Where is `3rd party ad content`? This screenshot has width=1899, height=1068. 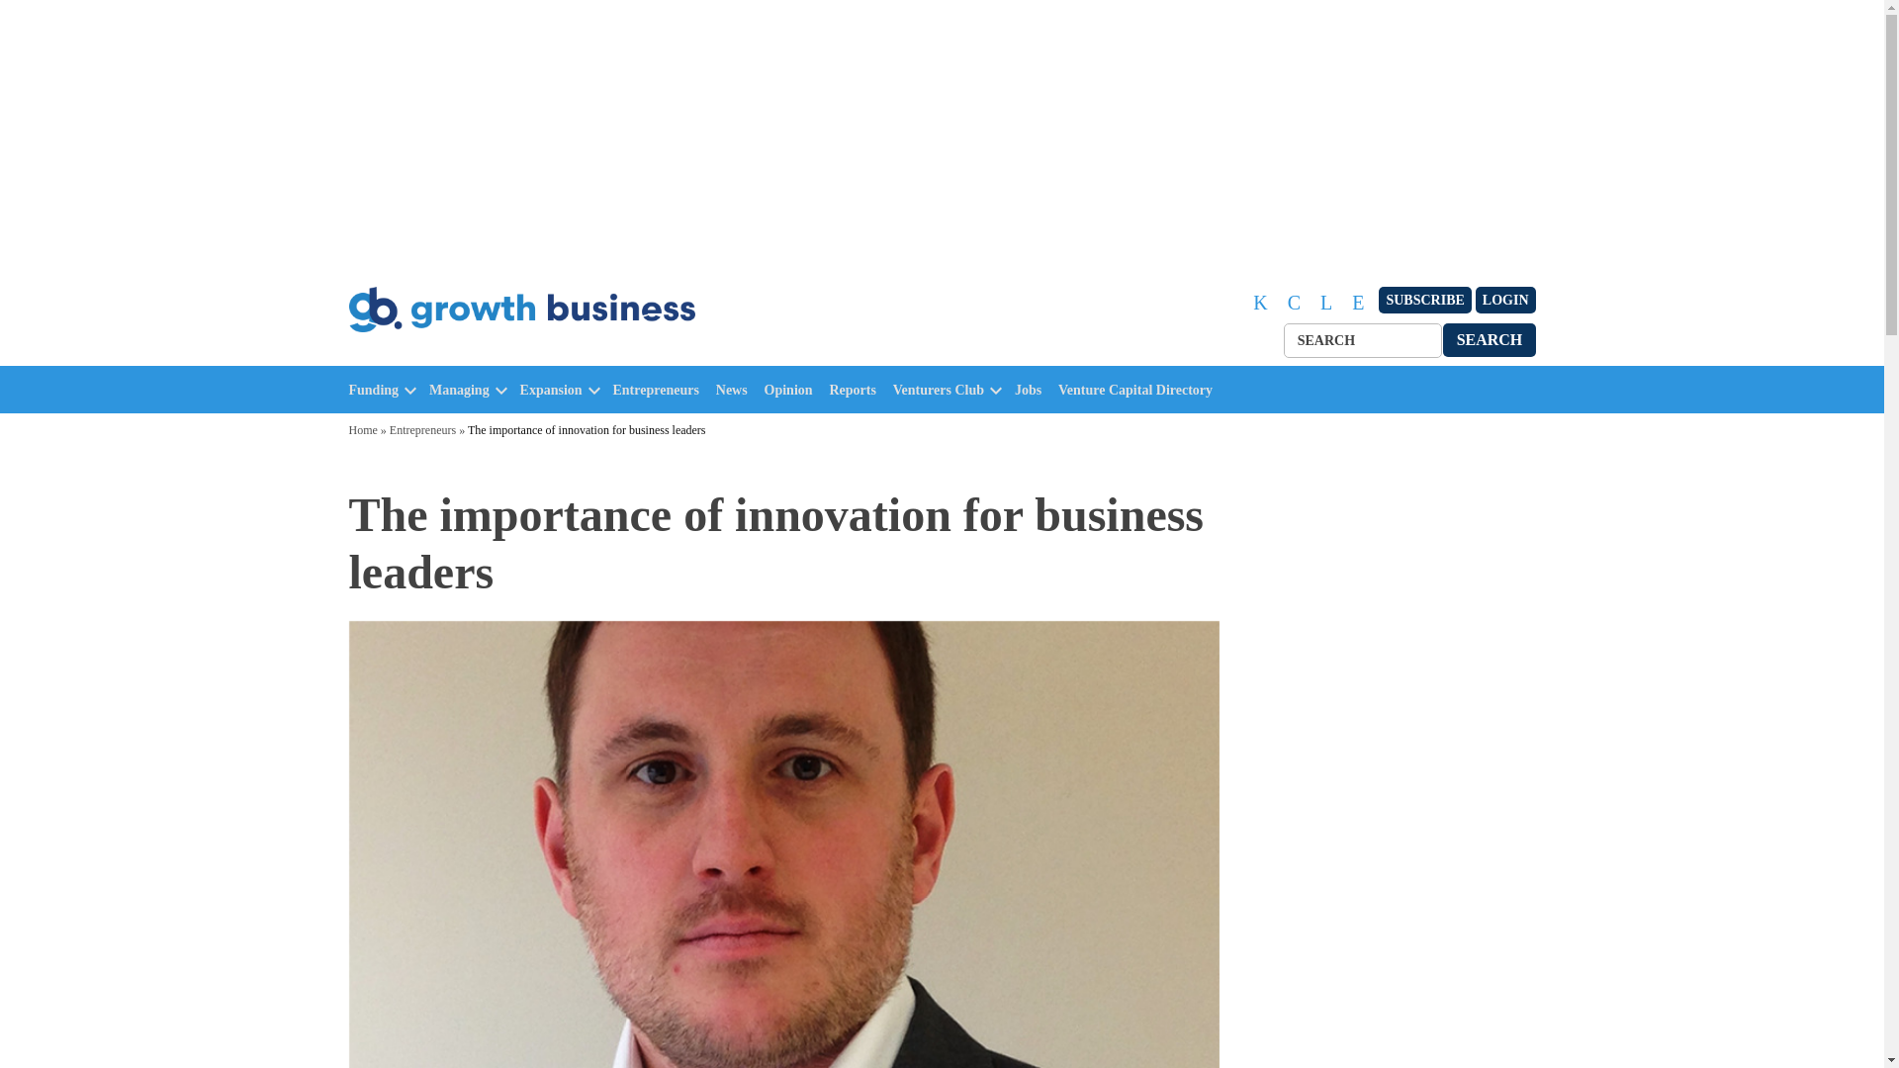 3rd party ad content is located at coordinates (255, 777).